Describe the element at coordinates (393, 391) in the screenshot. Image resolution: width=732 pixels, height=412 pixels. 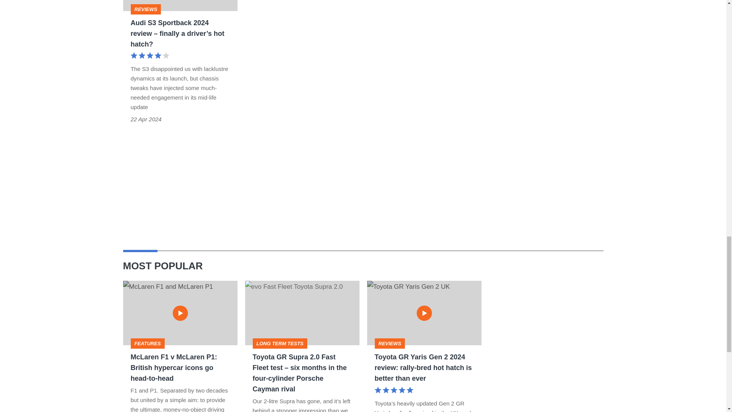
I see `5 Stars` at that location.